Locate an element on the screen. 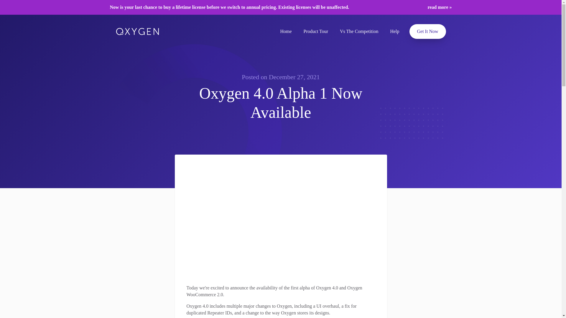  Vs The Competition is located at coordinates (359, 31).